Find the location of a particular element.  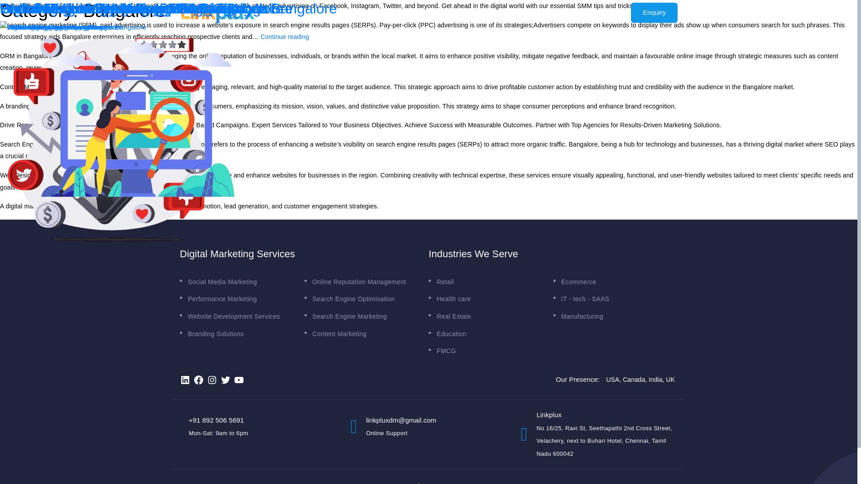

ContactUs is located at coordinates (493, 13).